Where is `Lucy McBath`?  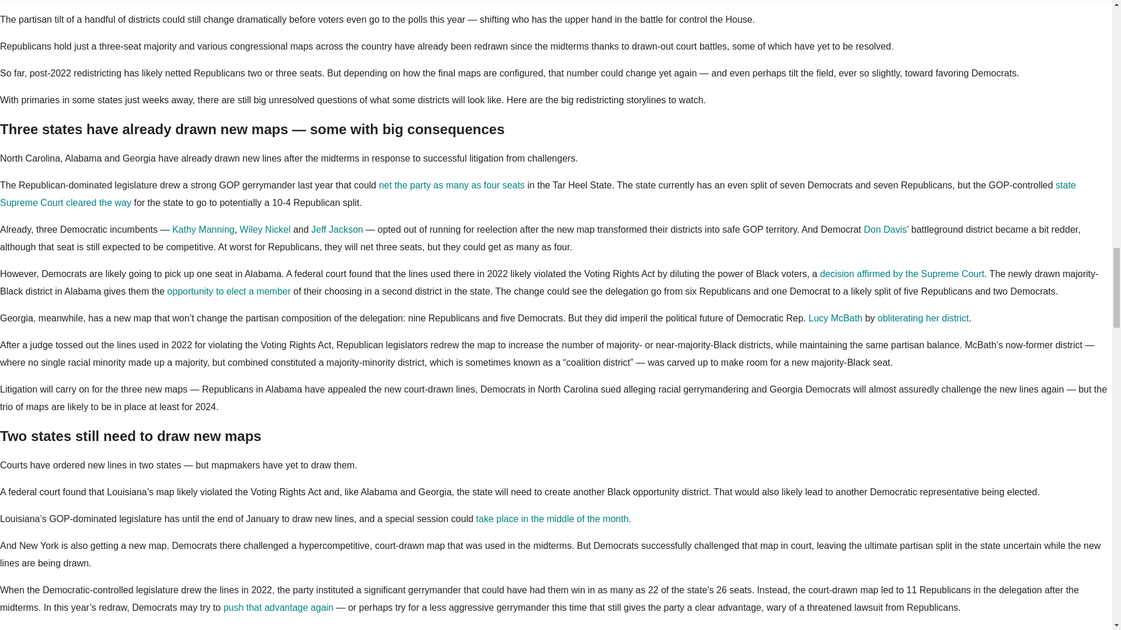 Lucy McBath is located at coordinates (835, 318).